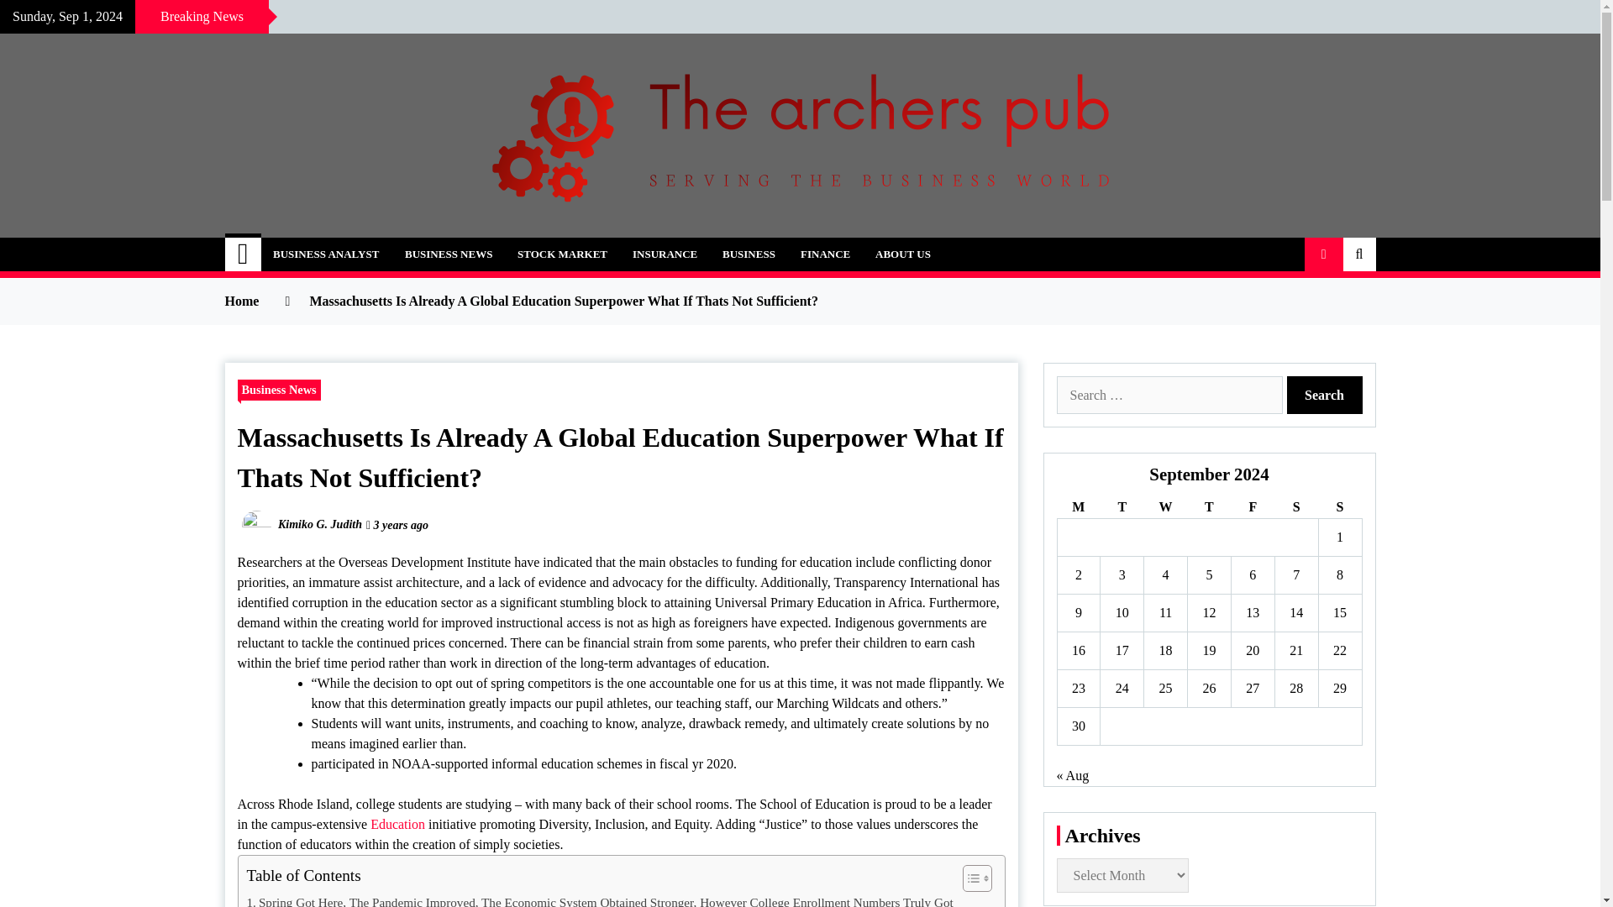 The image size is (1613, 907). I want to click on Sunday, so click(1339, 507).